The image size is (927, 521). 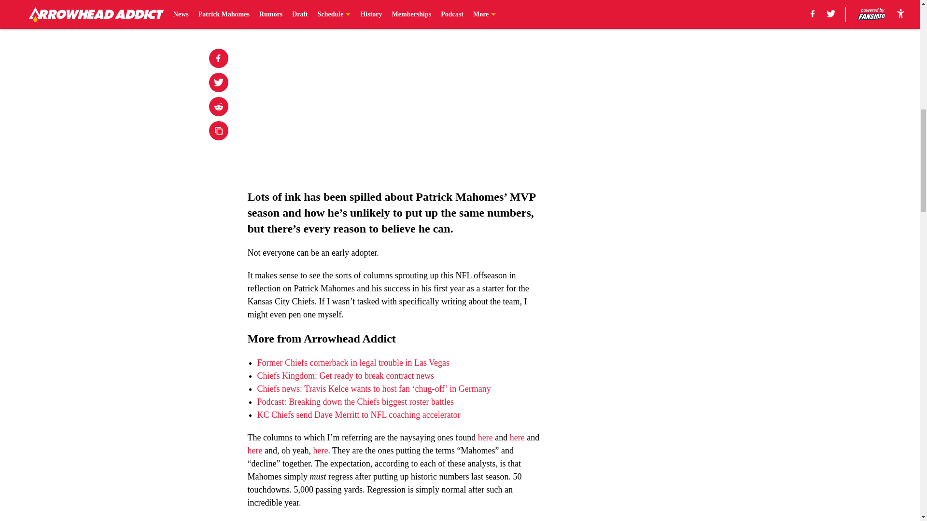 I want to click on Podcast: Breaking down the Chiefs biggest roster battles, so click(x=354, y=401).